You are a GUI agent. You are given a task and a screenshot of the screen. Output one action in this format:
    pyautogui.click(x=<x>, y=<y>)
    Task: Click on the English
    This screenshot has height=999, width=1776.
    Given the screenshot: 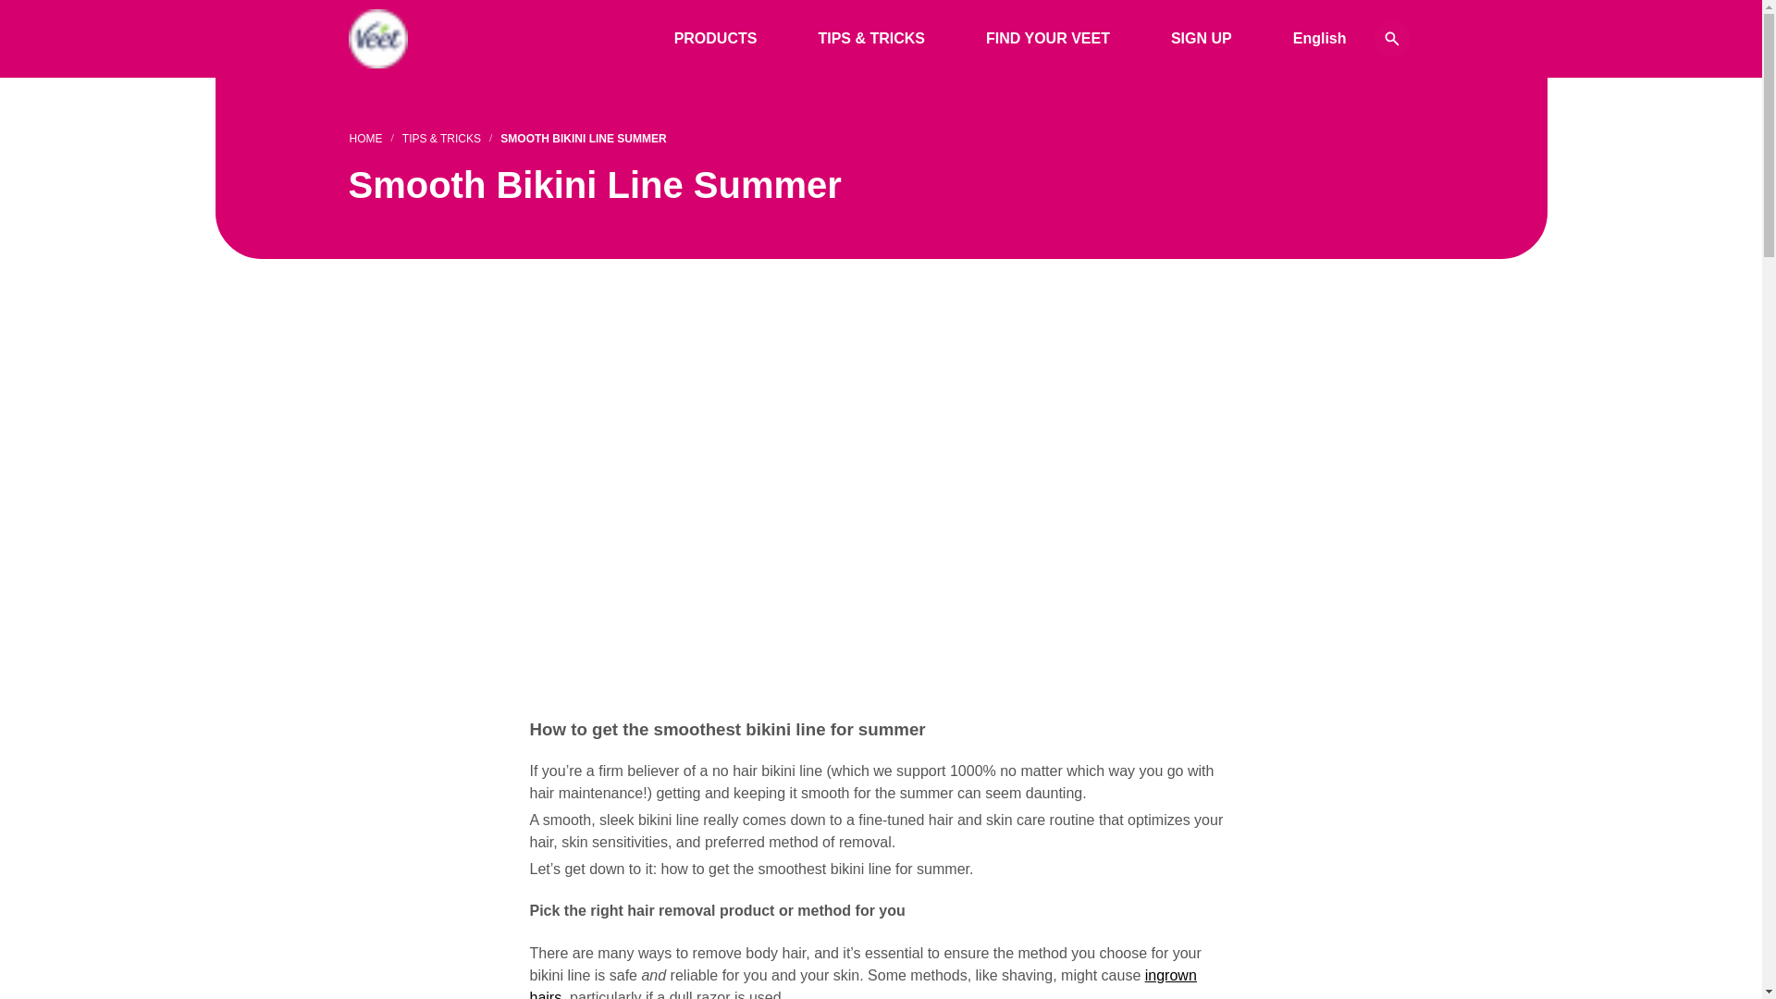 What is the action you would take?
    pyautogui.click(x=1320, y=39)
    